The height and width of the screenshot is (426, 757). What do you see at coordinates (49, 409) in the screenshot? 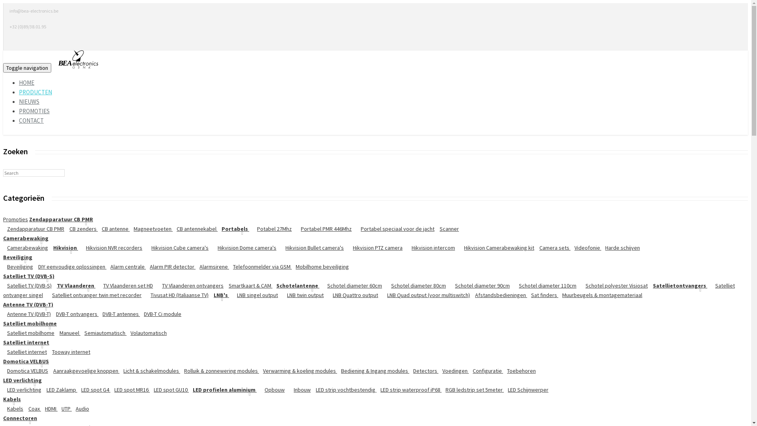
I see `HDMI` at bounding box center [49, 409].